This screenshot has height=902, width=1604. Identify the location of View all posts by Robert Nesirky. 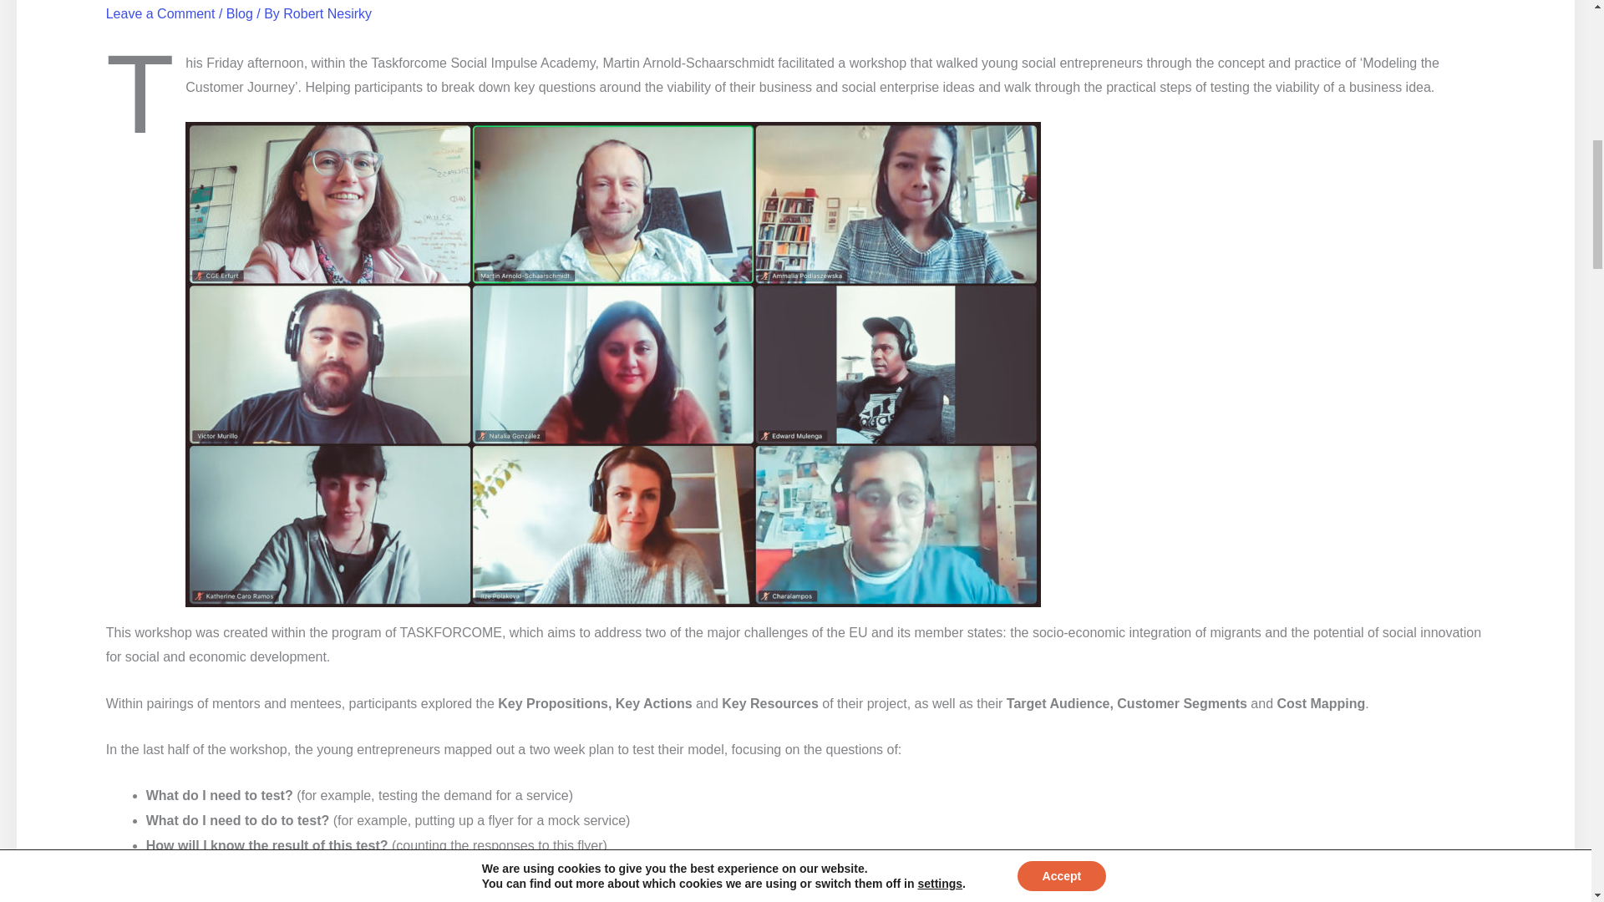
(327, 13).